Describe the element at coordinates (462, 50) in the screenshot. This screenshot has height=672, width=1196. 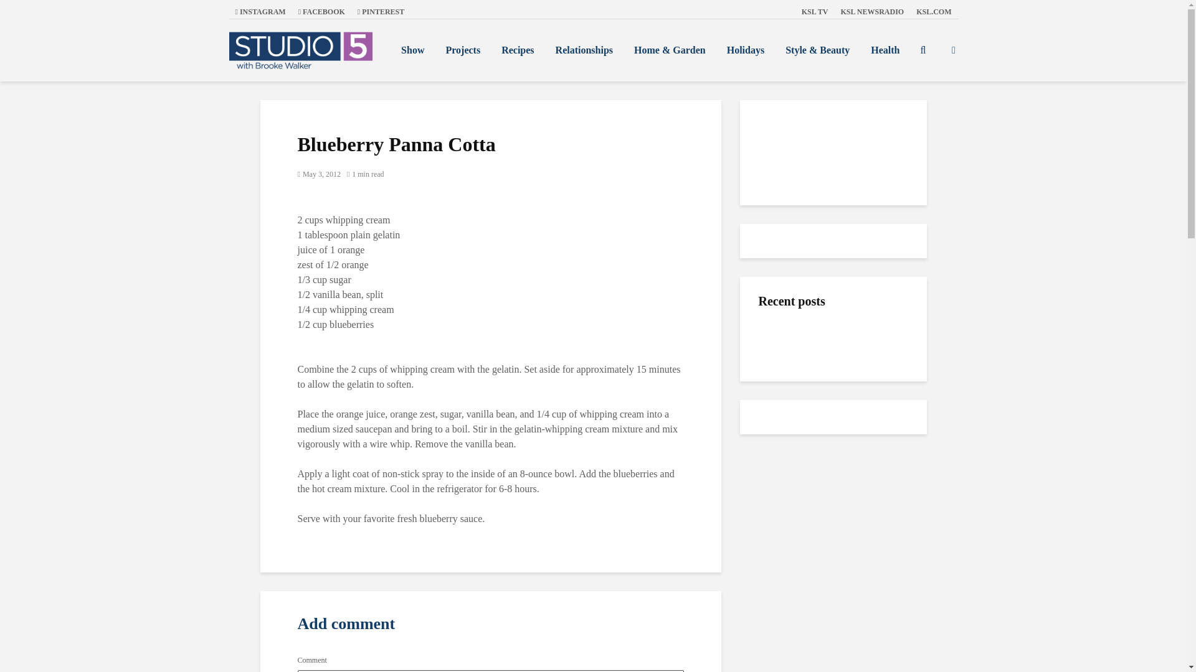
I see `Projects` at that location.